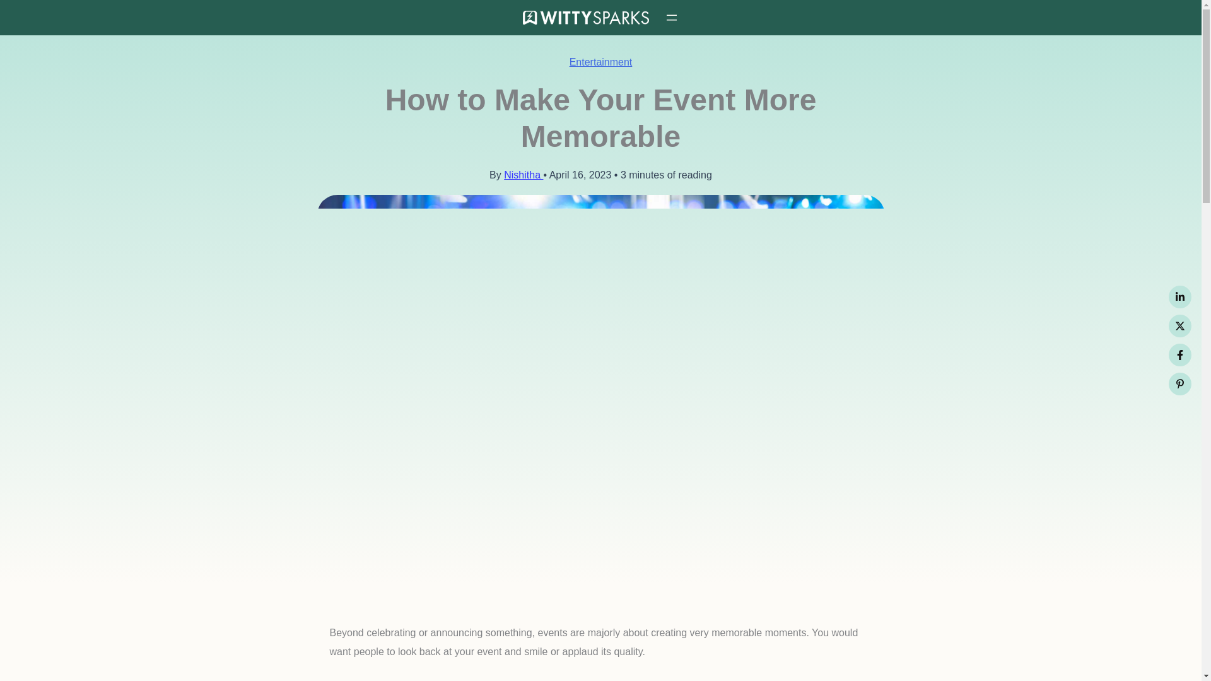 The width and height of the screenshot is (1211, 681). What do you see at coordinates (523, 175) in the screenshot?
I see `View all posts by Nishitha` at bounding box center [523, 175].